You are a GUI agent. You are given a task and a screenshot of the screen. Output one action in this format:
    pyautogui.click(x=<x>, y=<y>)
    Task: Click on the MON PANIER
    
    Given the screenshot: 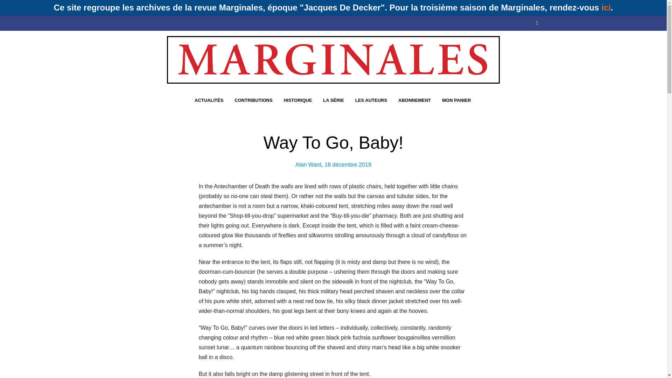 What is the action you would take?
    pyautogui.click(x=392, y=3)
    